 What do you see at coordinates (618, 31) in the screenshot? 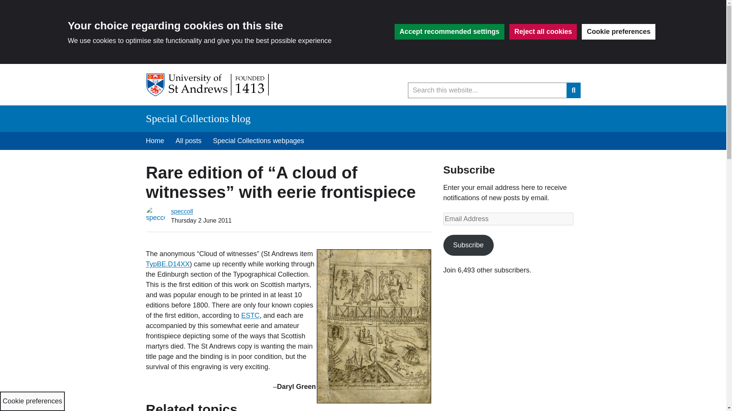
I see `Cookie preferences` at bounding box center [618, 31].